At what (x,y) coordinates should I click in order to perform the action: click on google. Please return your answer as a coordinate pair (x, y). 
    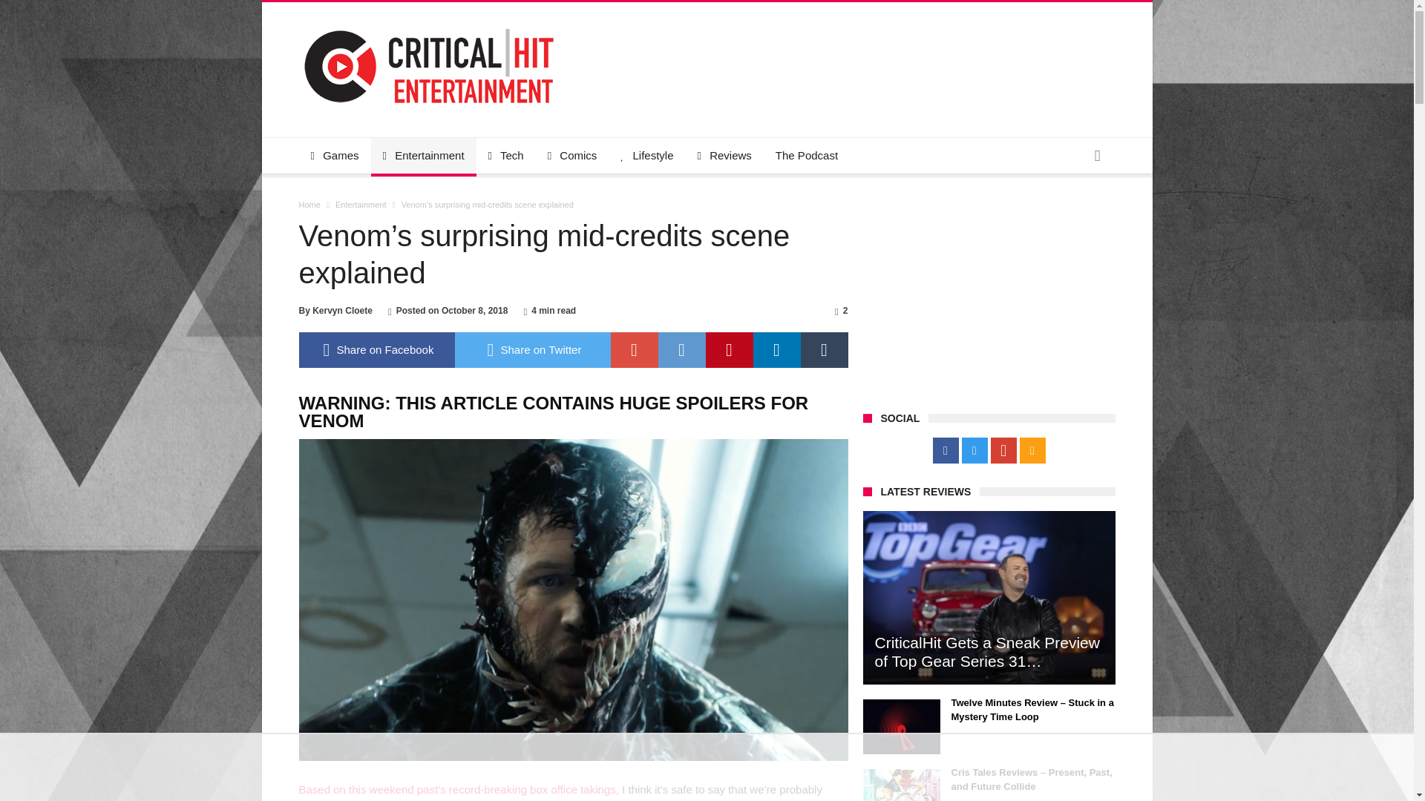
    Looking at the image, I should click on (633, 350).